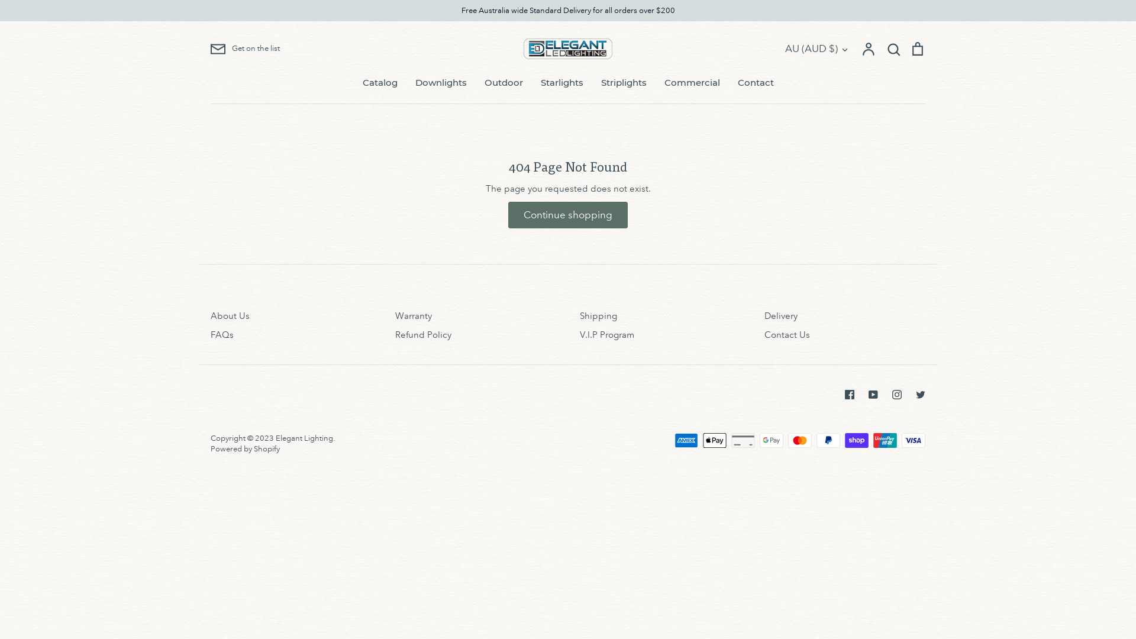  I want to click on Powered by Shopify, so click(245, 449).